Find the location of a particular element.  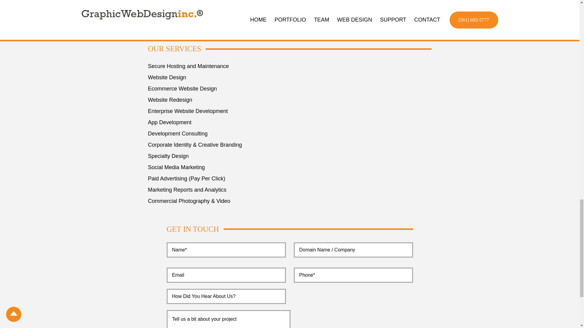

Secure Hosting and Maintenance is located at coordinates (290, 66).